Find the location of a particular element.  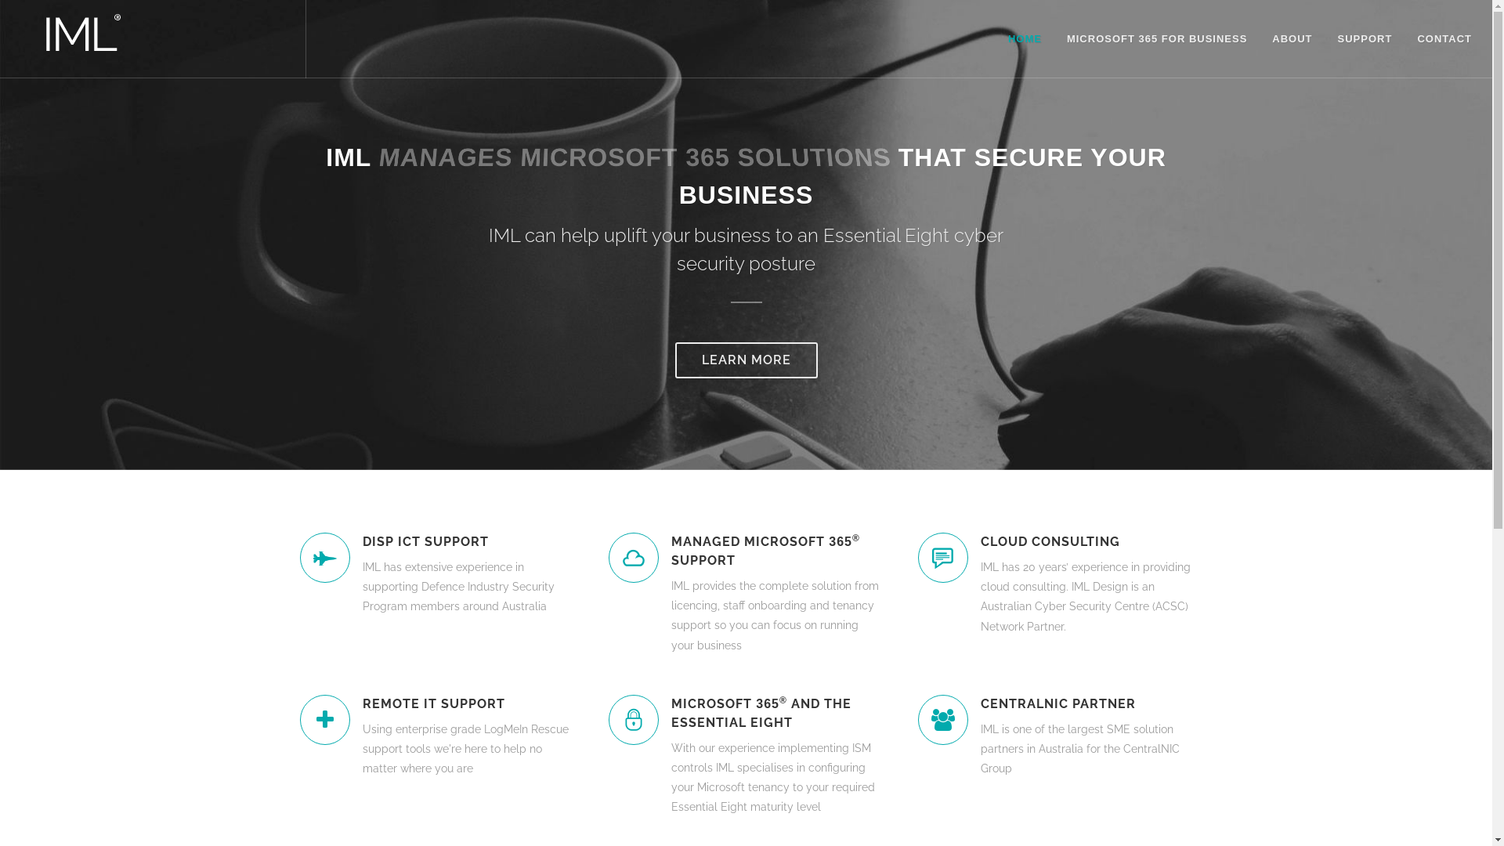

CLOUD CONSULTING is located at coordinates (1086, 542).